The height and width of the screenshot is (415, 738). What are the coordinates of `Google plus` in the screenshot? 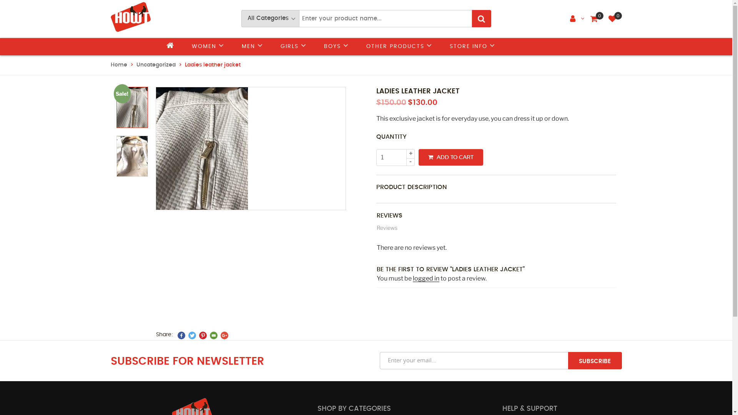 It's located at (224, 335).